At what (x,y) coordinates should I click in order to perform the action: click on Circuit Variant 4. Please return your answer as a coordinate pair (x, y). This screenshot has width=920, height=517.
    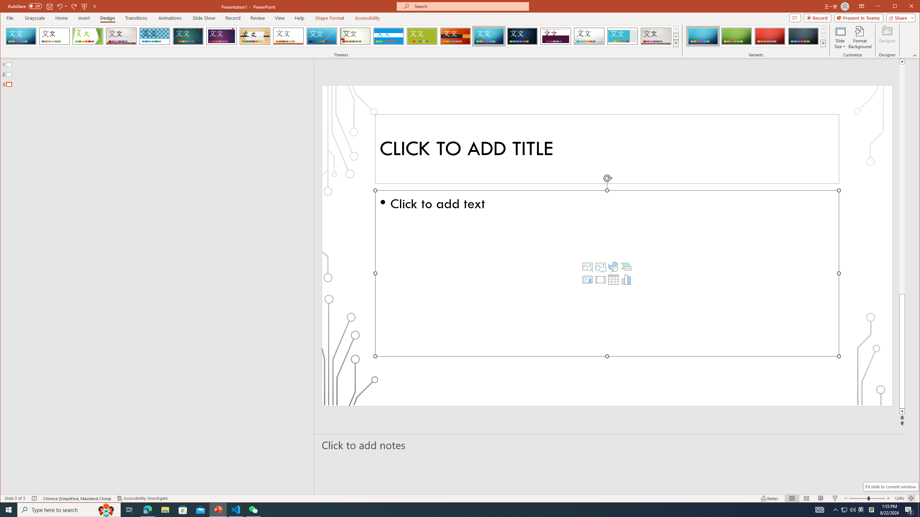
    Looking at the image, I should click on (803, 36).